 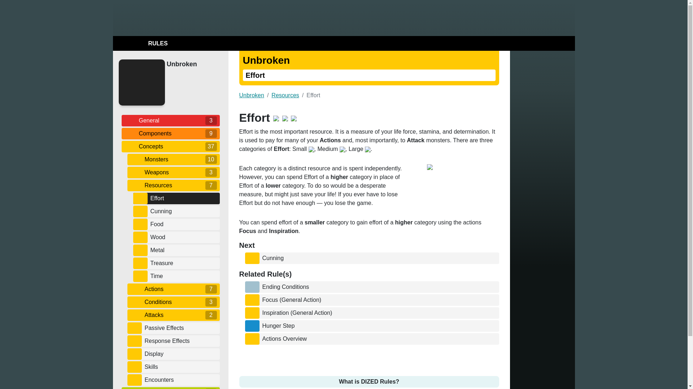 I want to click on Food, so click(x=183, y=224).